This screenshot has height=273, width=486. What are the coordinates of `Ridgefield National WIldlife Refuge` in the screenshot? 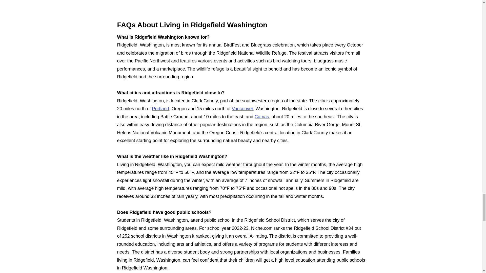 It's located at (241, 5).